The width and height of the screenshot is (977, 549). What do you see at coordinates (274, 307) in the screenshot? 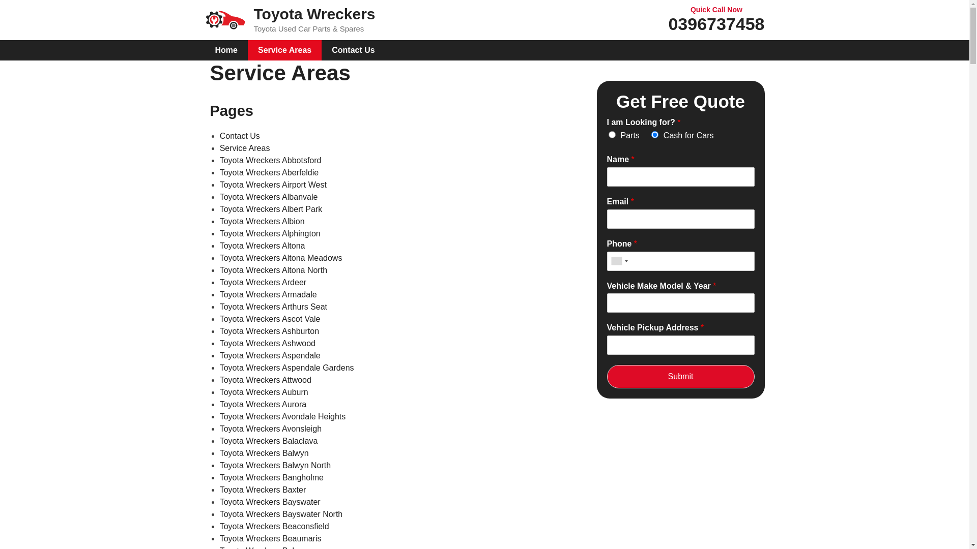
I see `Toyota Wreckers Arthurs Seat` at bounding box center [274, 307].